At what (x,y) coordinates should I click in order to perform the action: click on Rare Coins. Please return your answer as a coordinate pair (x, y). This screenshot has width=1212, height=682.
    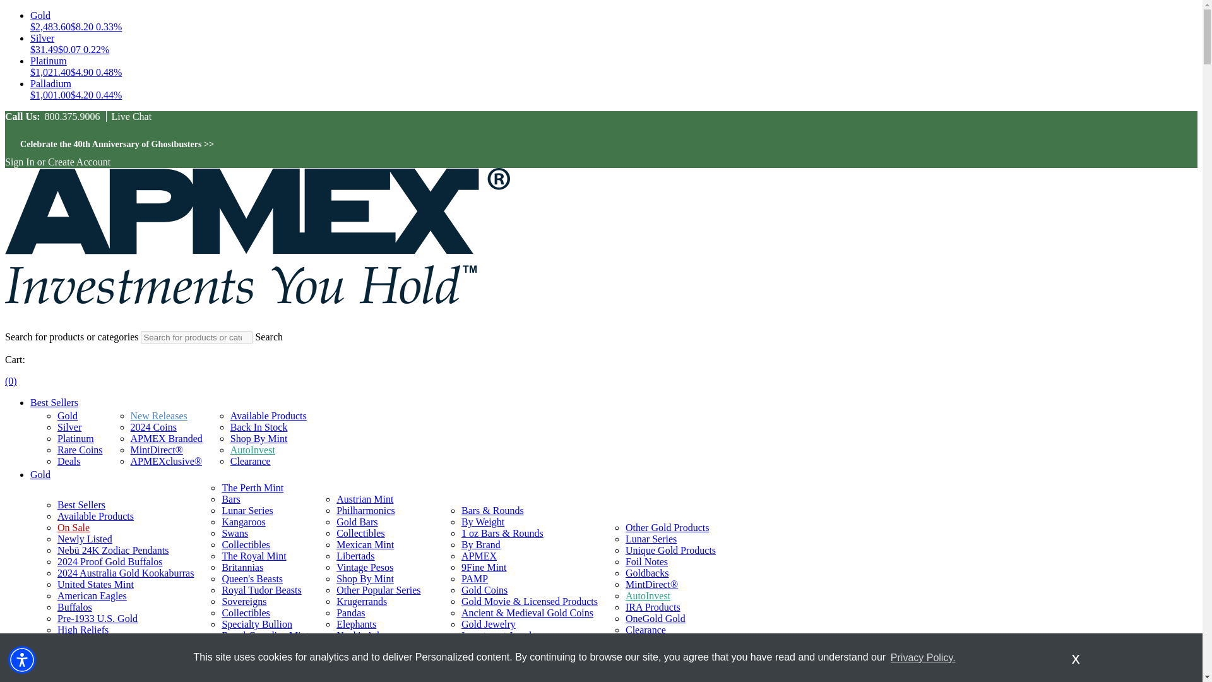
    Looking at the image, I should click on (80, 450).